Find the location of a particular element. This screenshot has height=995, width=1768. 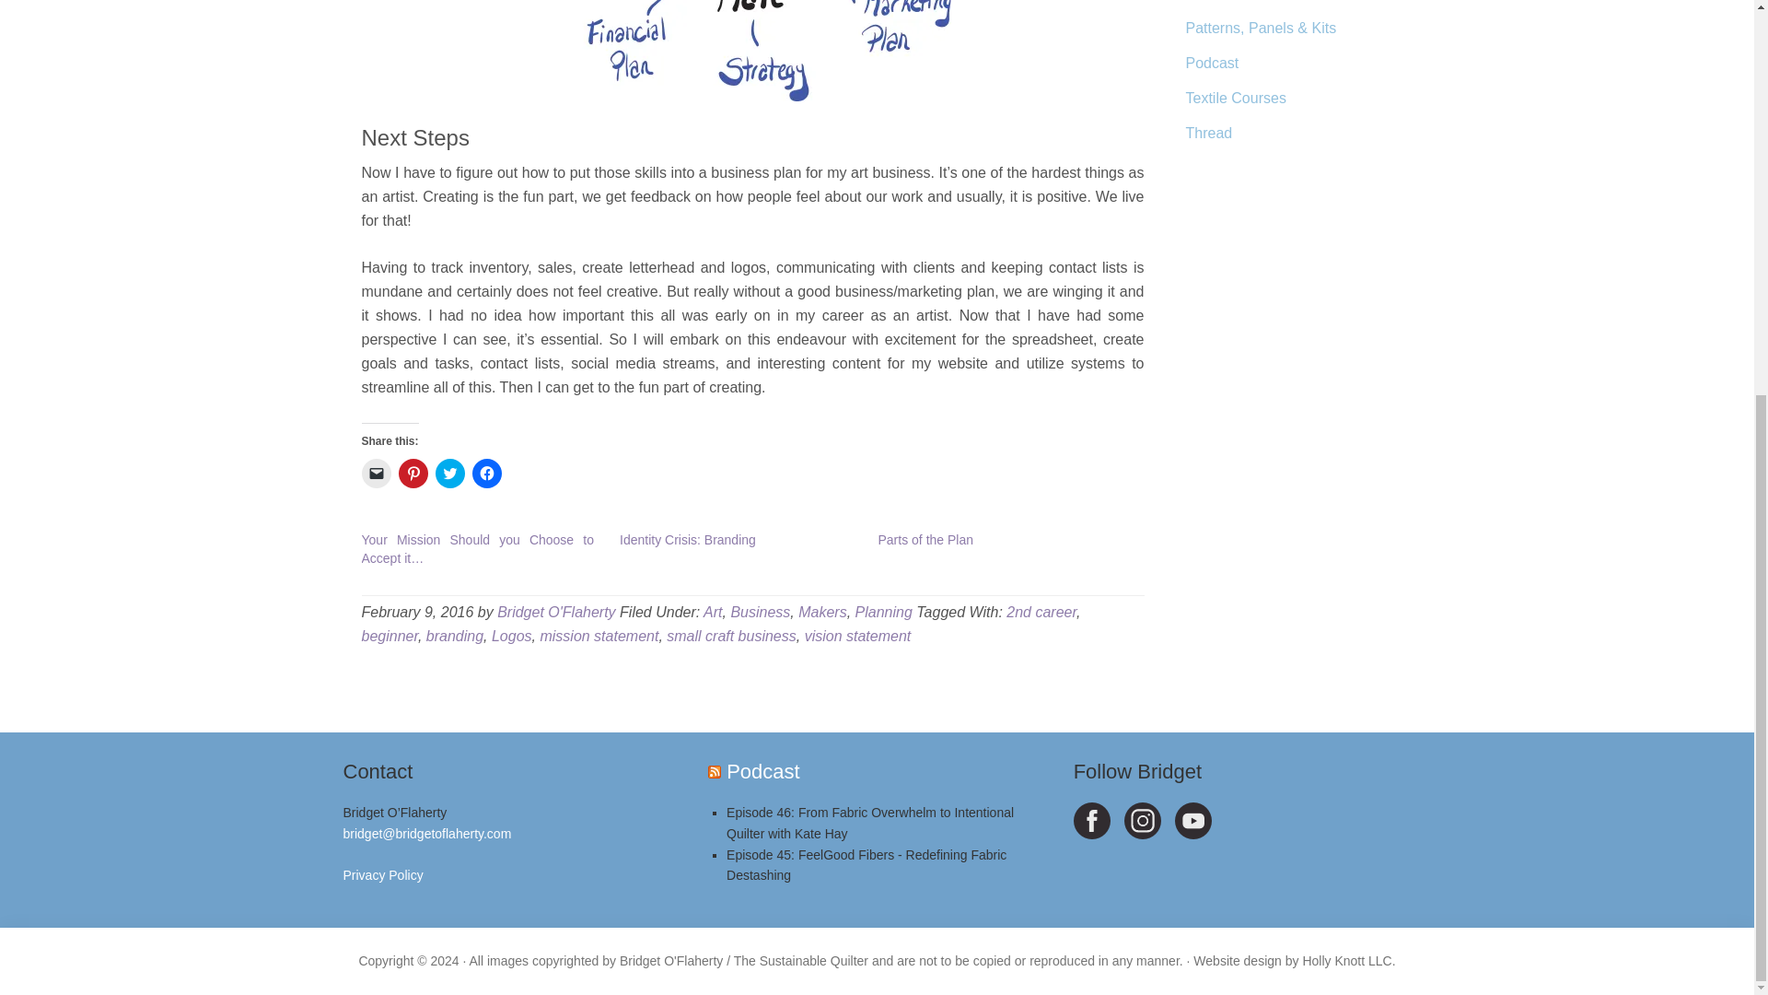

beginner is located at coordinates (389, 636).